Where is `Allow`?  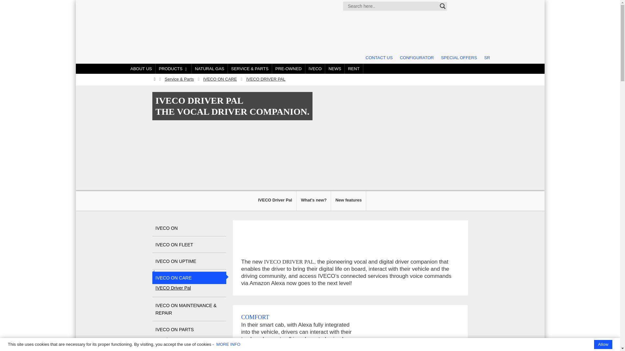
Allow is located at coordinates (603, 344).